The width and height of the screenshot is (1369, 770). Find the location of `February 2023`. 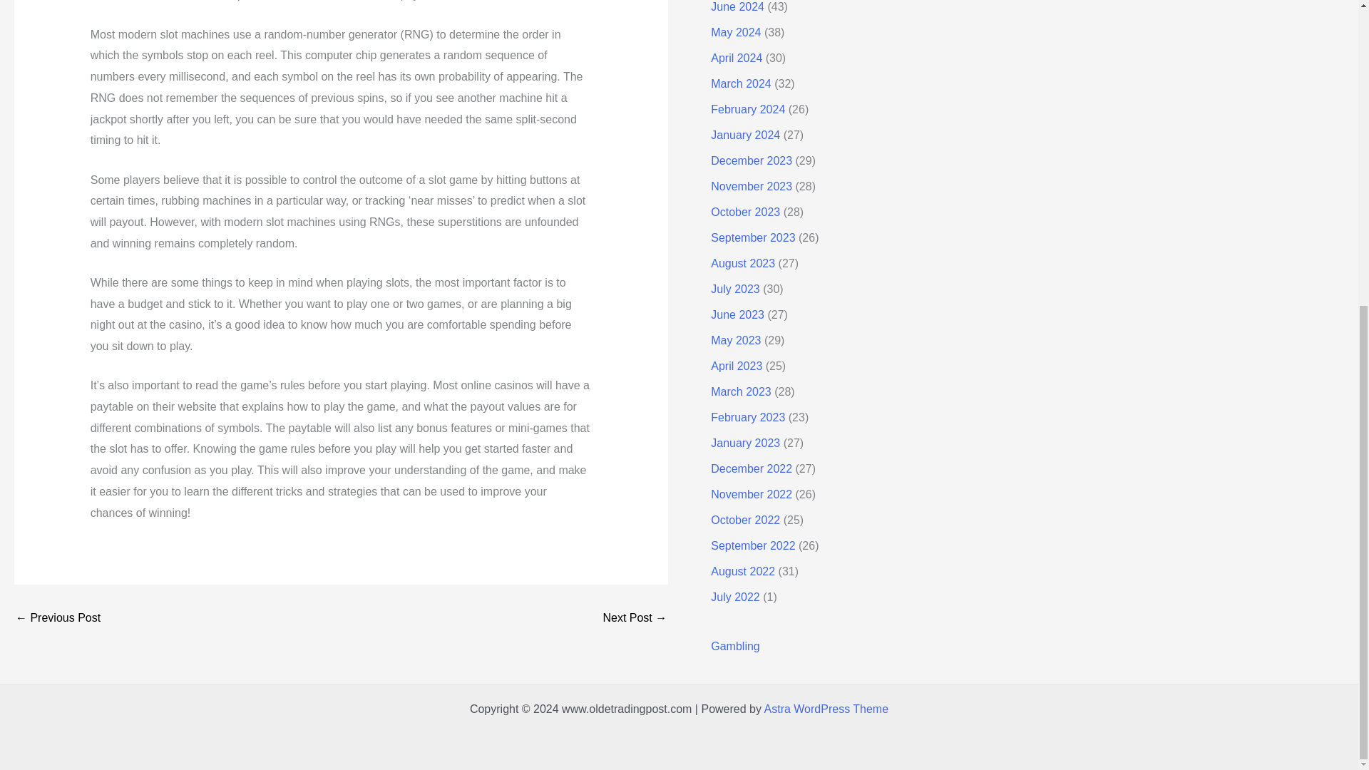

February 2023 is located at coordinates (747, 417).